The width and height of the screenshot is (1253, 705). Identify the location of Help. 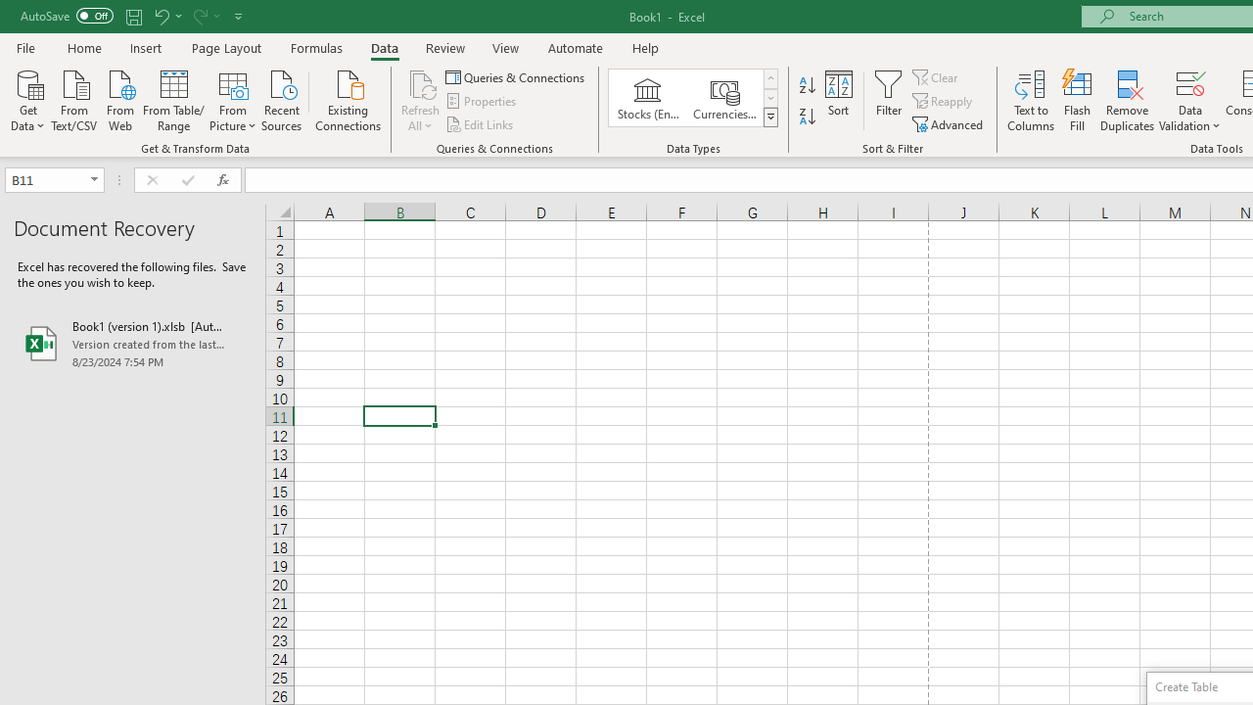
(646, 47).